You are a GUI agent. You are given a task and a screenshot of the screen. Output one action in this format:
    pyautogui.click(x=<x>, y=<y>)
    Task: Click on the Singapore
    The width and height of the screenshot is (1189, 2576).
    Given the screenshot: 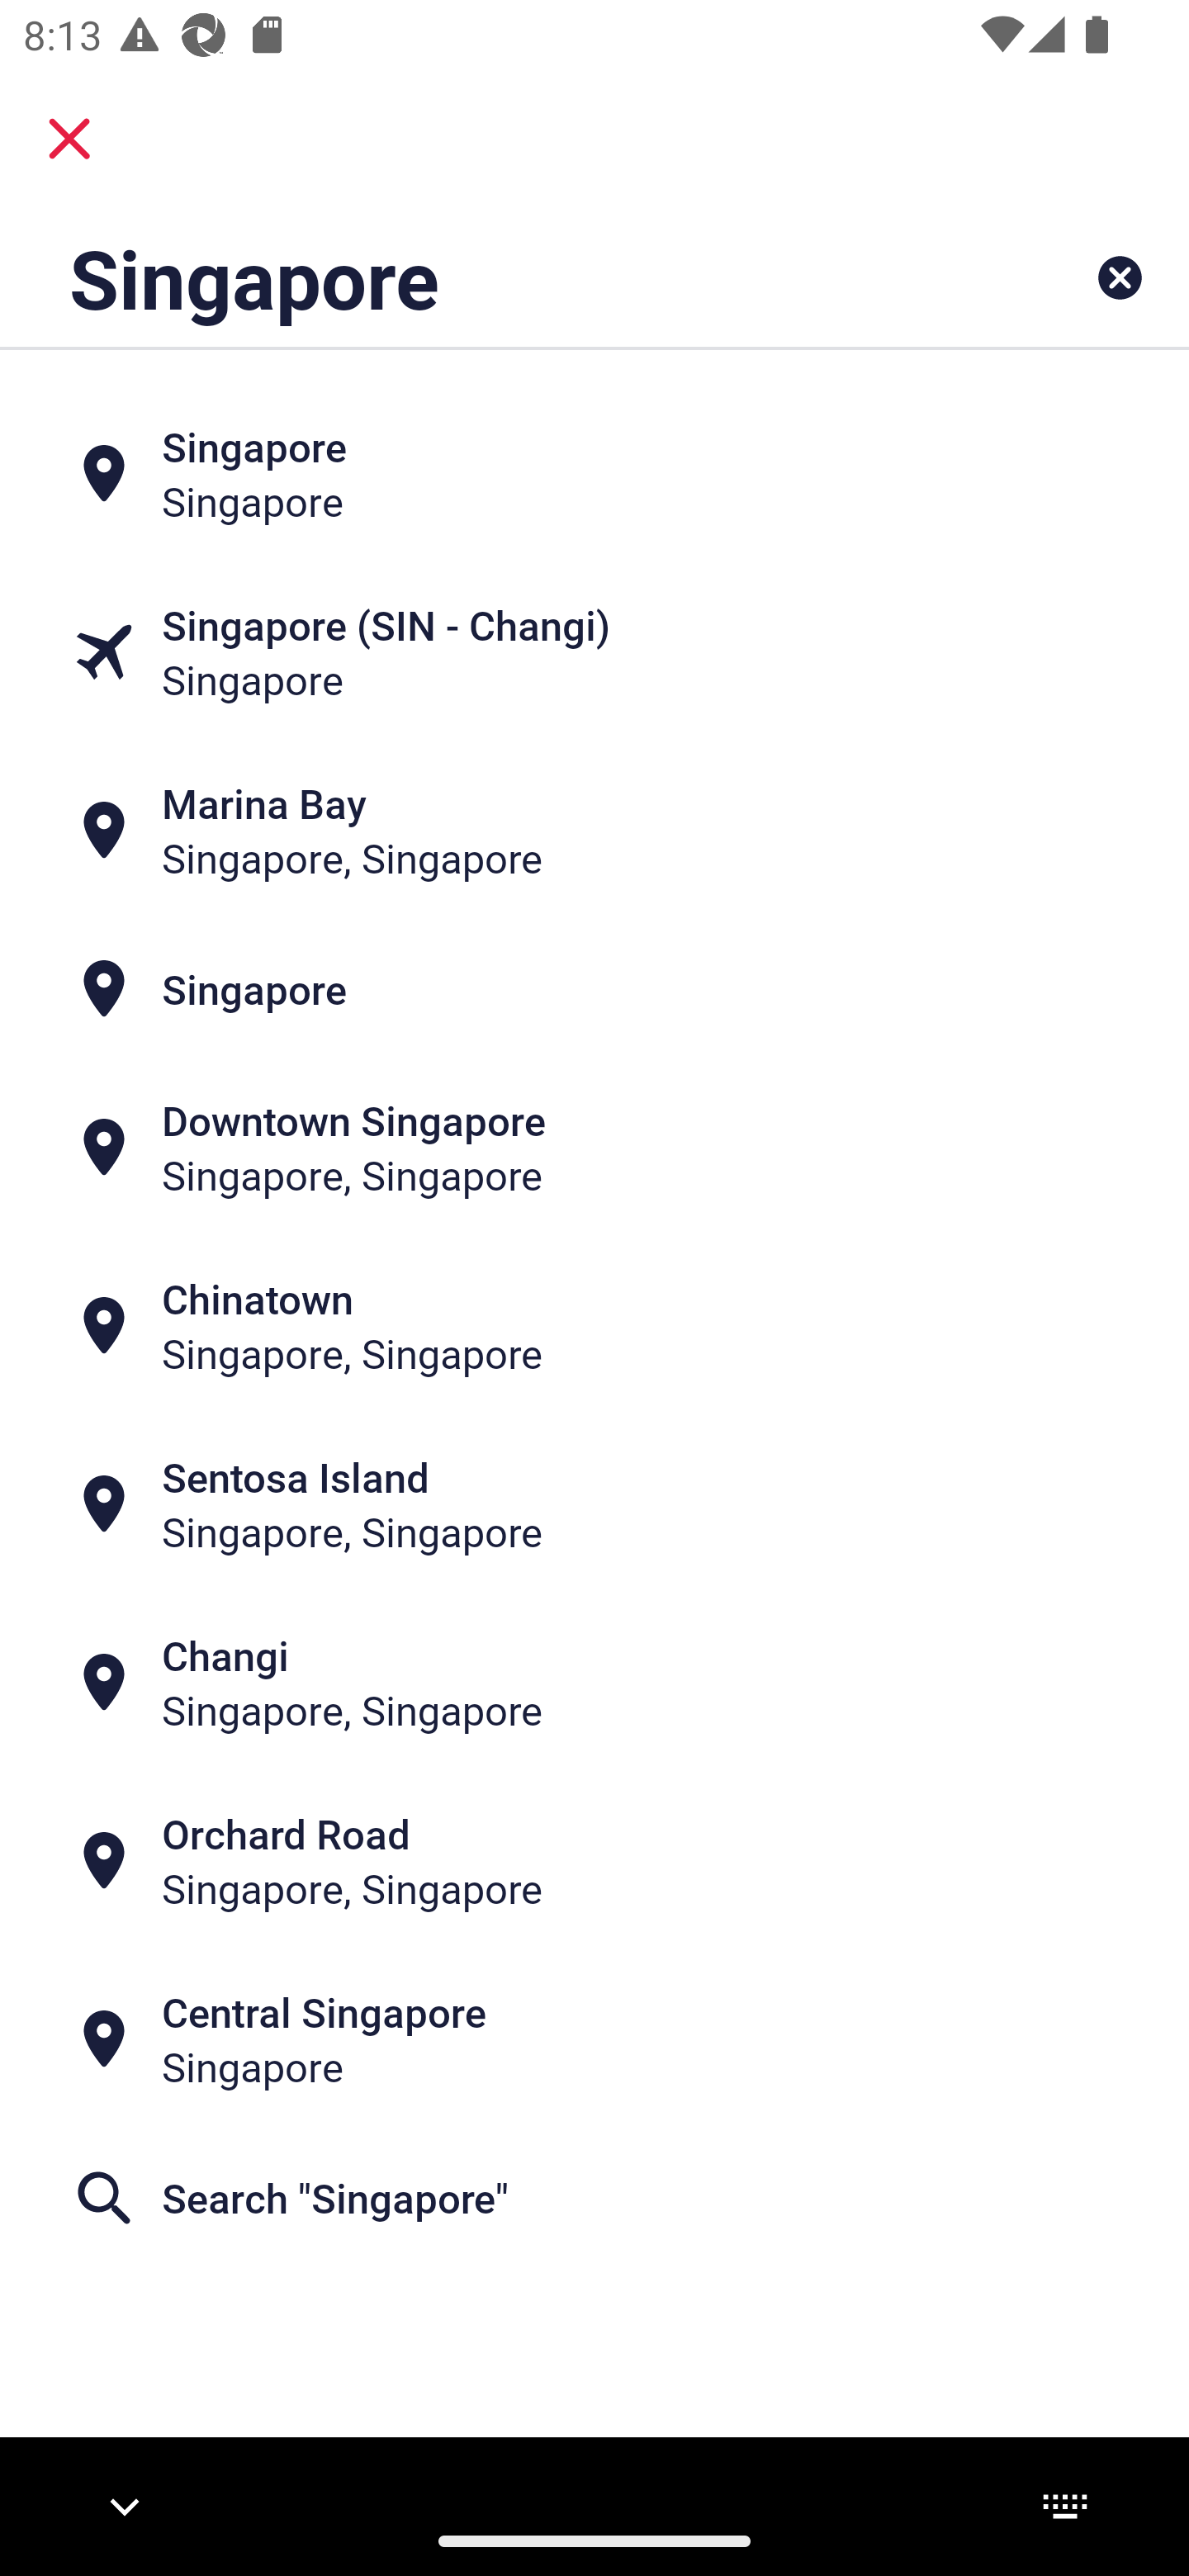 What is the action you would take?
    pyautogui.click(x=490, y=277)
    